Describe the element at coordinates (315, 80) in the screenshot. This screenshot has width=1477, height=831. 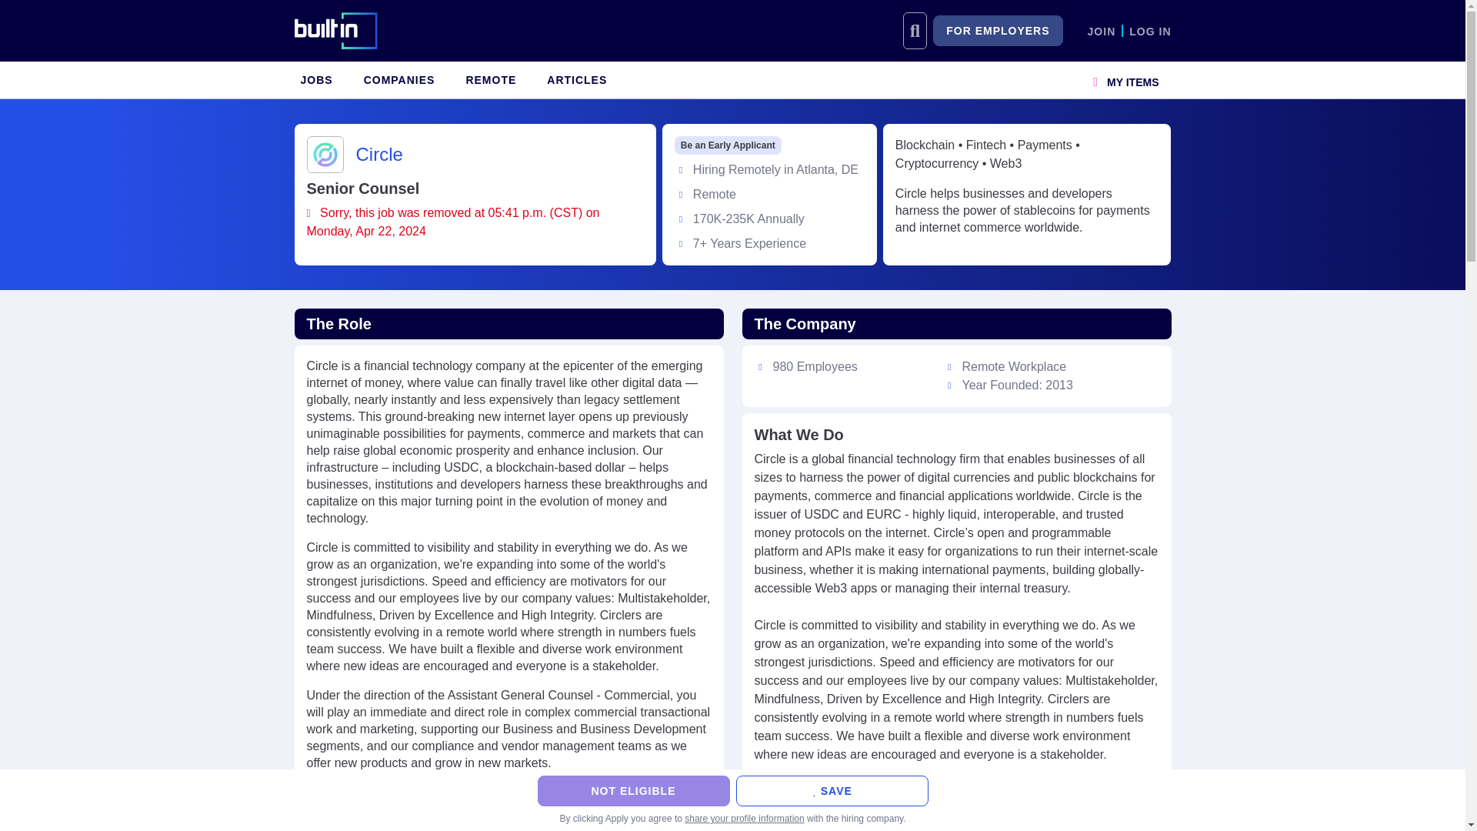
I see `JOBS` at that location.